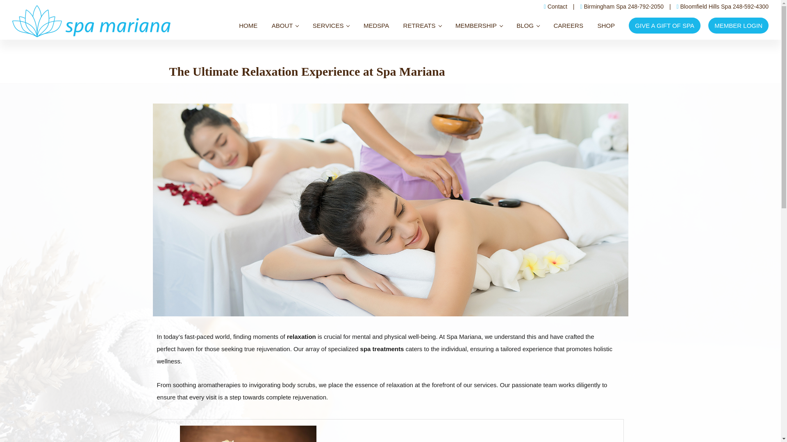 The height and width of the screenshot is (442, 787). What do you see at coordinates (751, 6) in the screenshot?
I see `248-592-4300` at bounding box center [751, 6].